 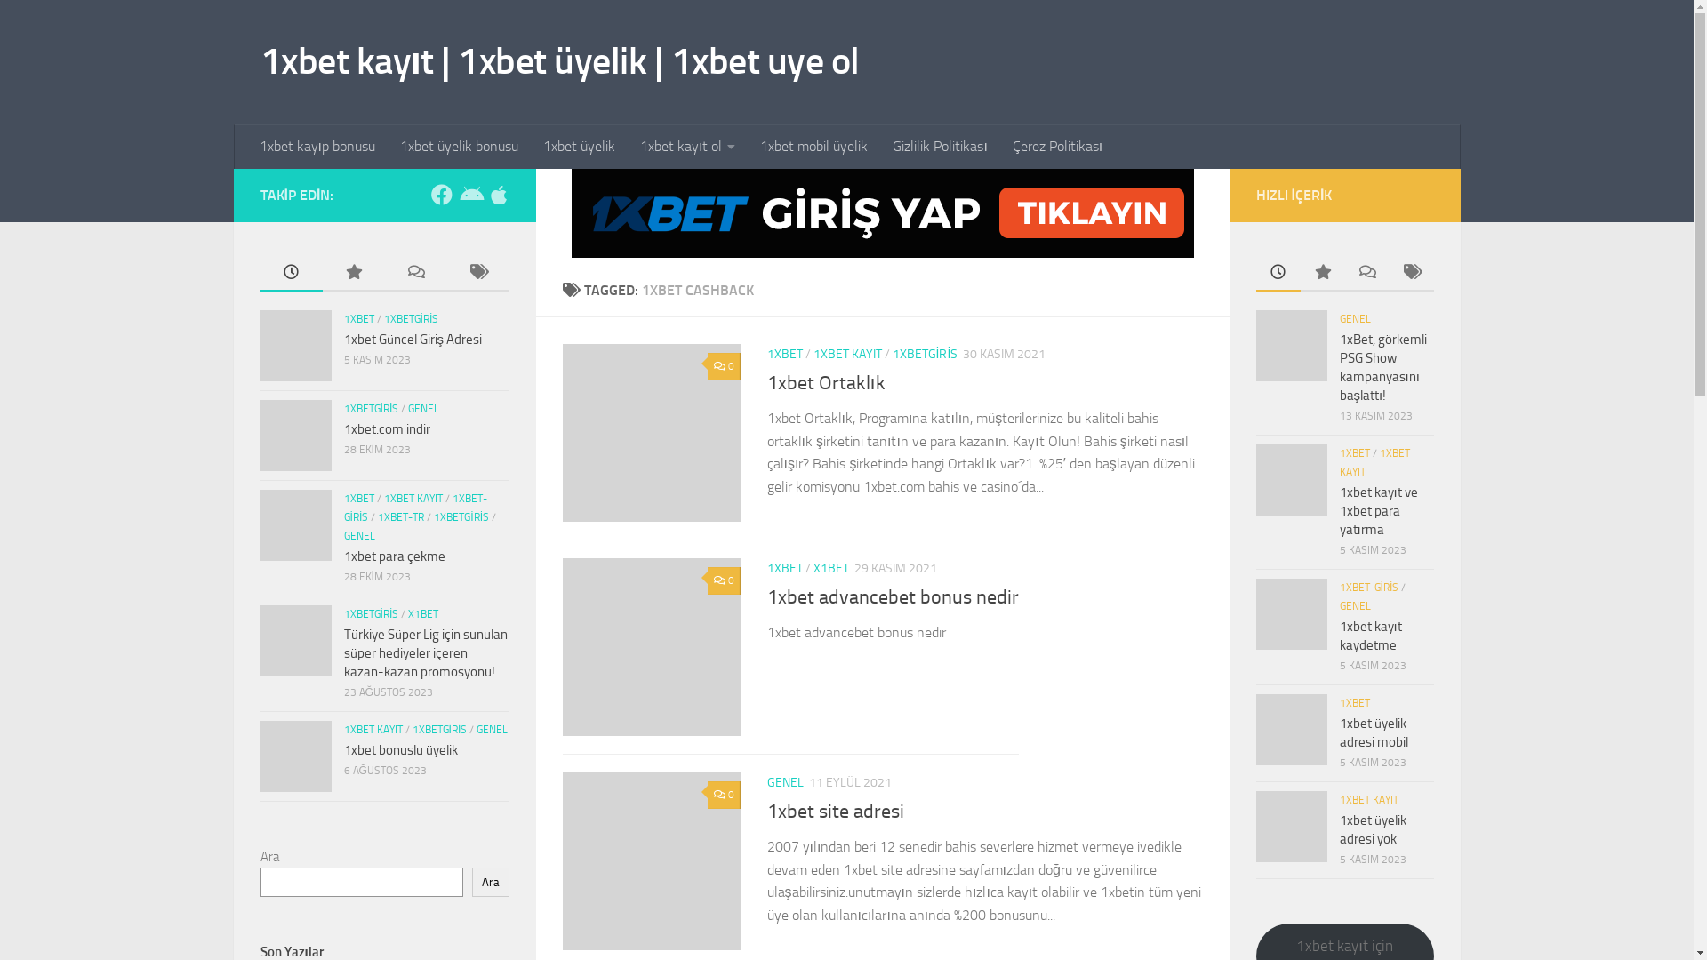 What do you see at coordinates (498, 195) in the screenshot?
I see `Follow us on Apple` at bounding box center [498, 195].